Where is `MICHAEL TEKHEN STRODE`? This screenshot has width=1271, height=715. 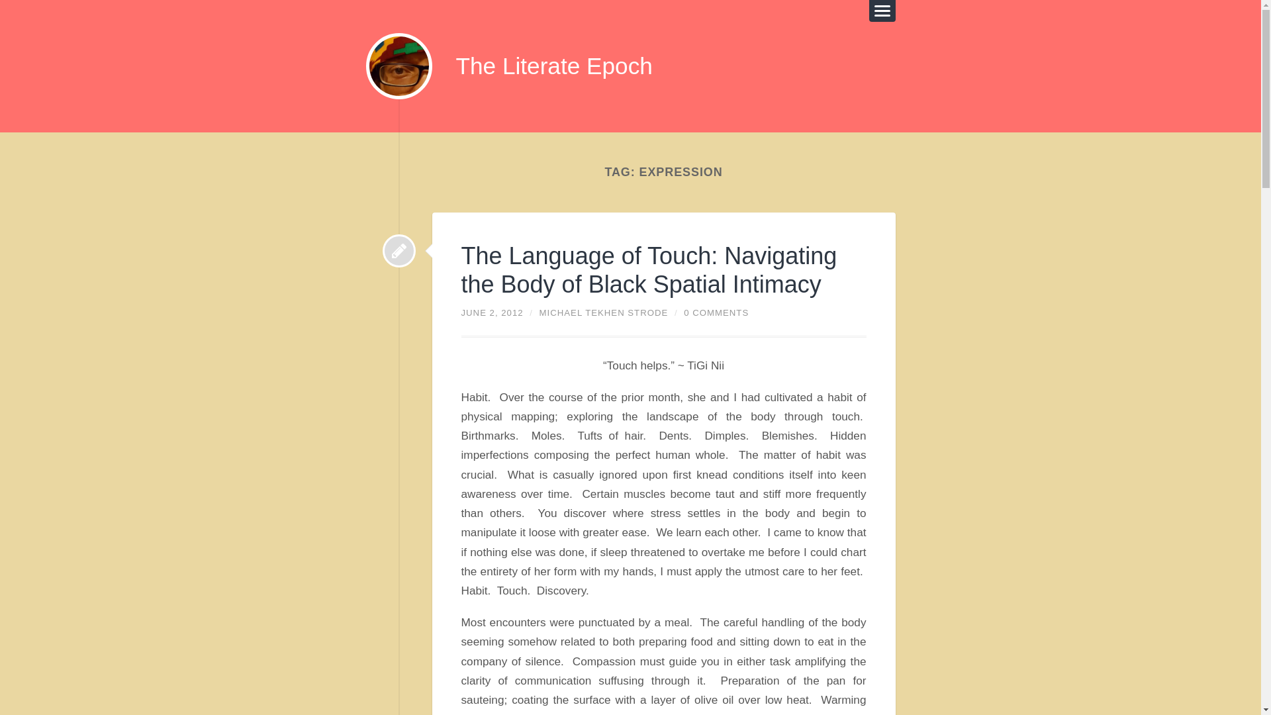 MICHAEL TEKHEN STRODE is located at coordinates (604, 312).